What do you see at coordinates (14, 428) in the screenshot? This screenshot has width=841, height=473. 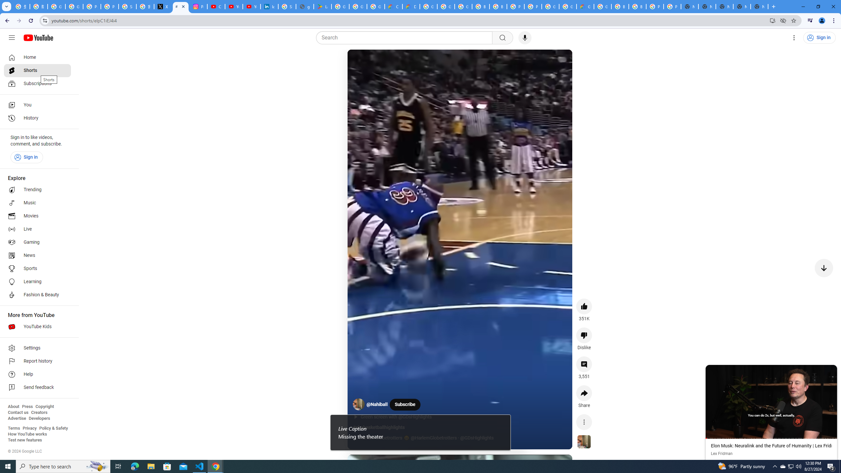 I see `Terms` at bounding box center [14, 428].